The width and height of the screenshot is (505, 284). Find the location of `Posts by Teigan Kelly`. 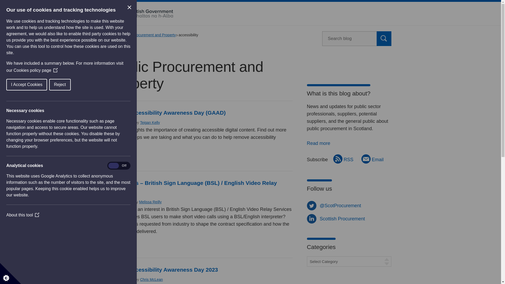

Posts by Teigan Kelly is located at coordinates (150, 123).